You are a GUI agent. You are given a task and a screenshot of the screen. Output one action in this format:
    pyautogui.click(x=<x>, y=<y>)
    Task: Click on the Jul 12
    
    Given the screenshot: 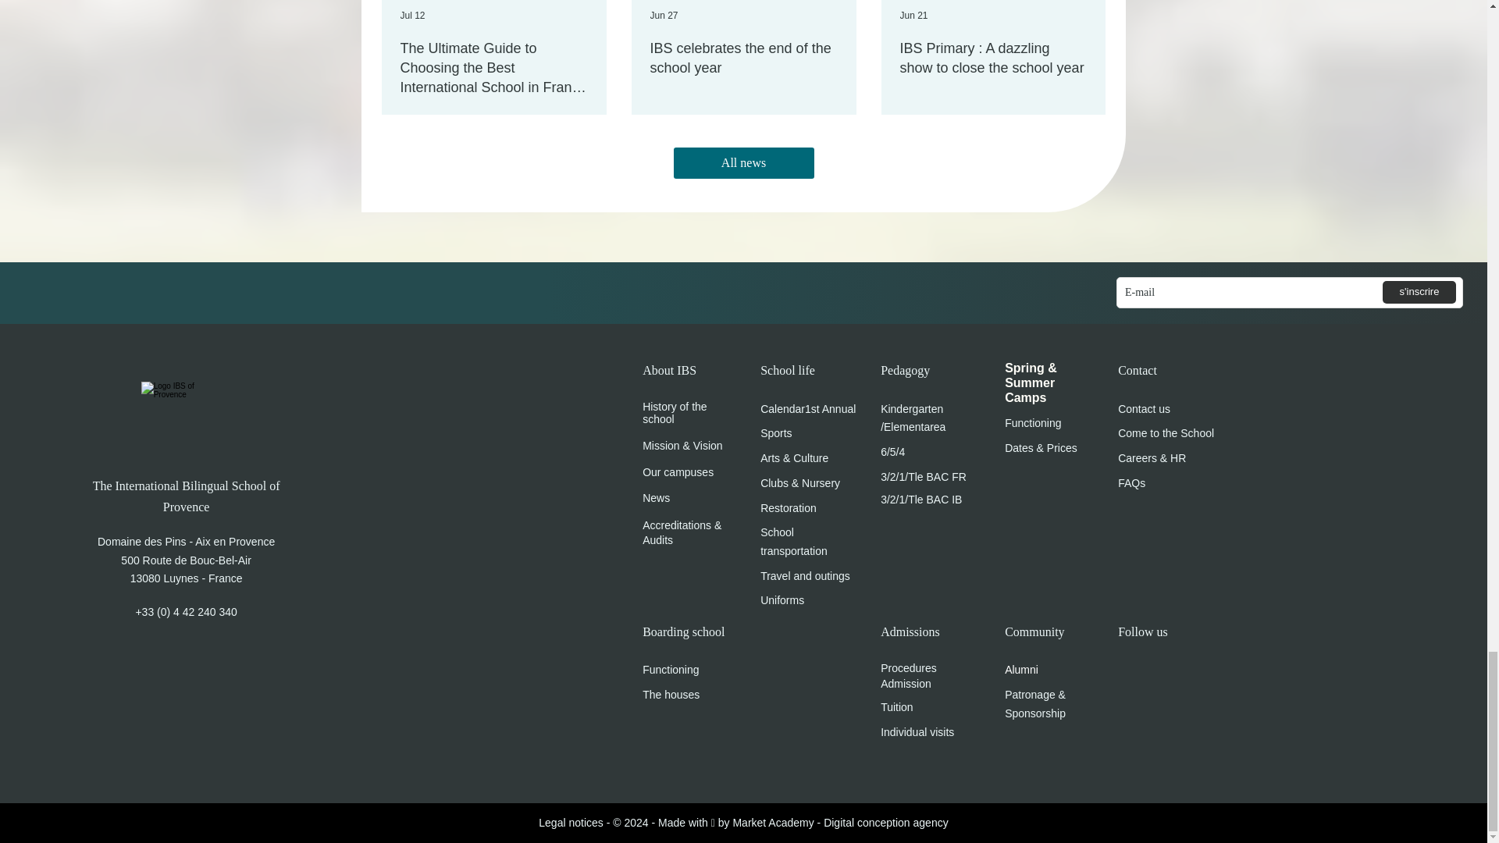 What is the action you would take?
    pyautogui.click(x=412, y=16)
    